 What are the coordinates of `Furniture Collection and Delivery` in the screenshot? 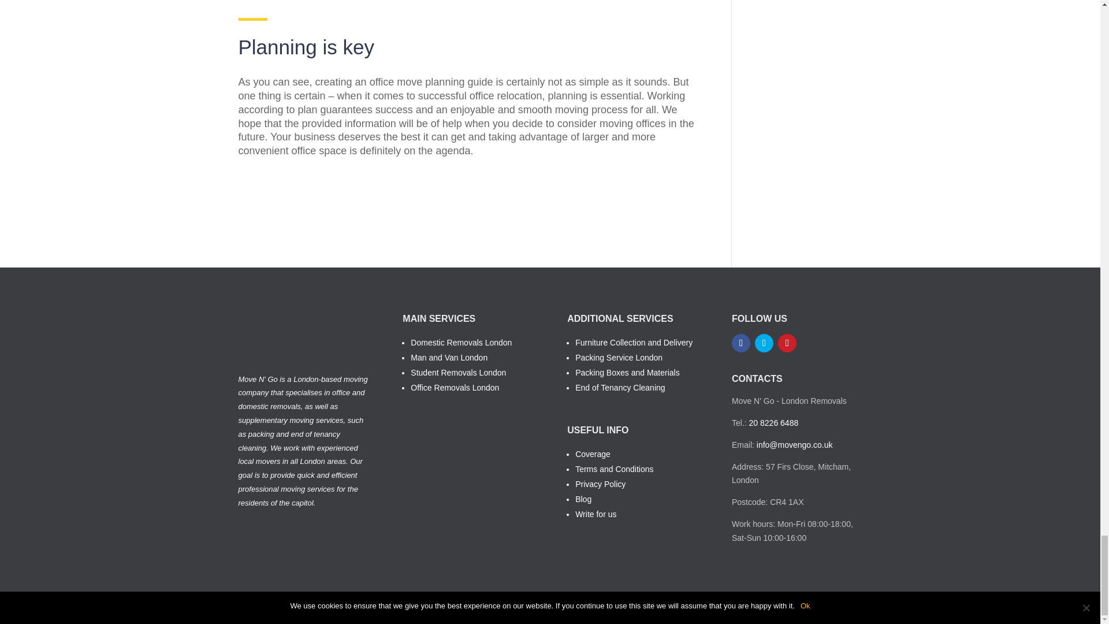 It's located at (634, 342).